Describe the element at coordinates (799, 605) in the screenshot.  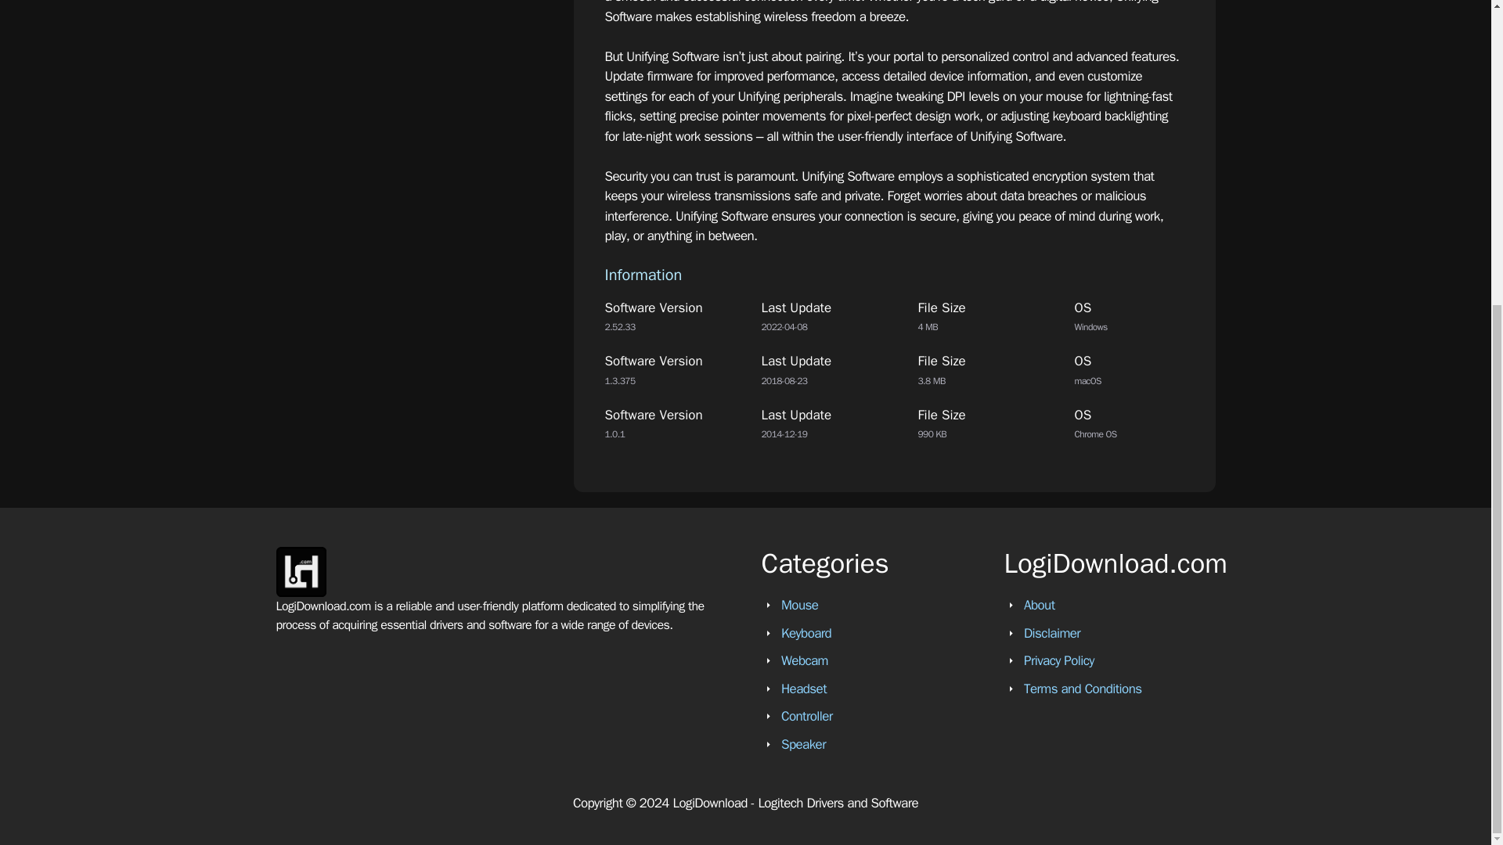
I see `Mouse` at that location.